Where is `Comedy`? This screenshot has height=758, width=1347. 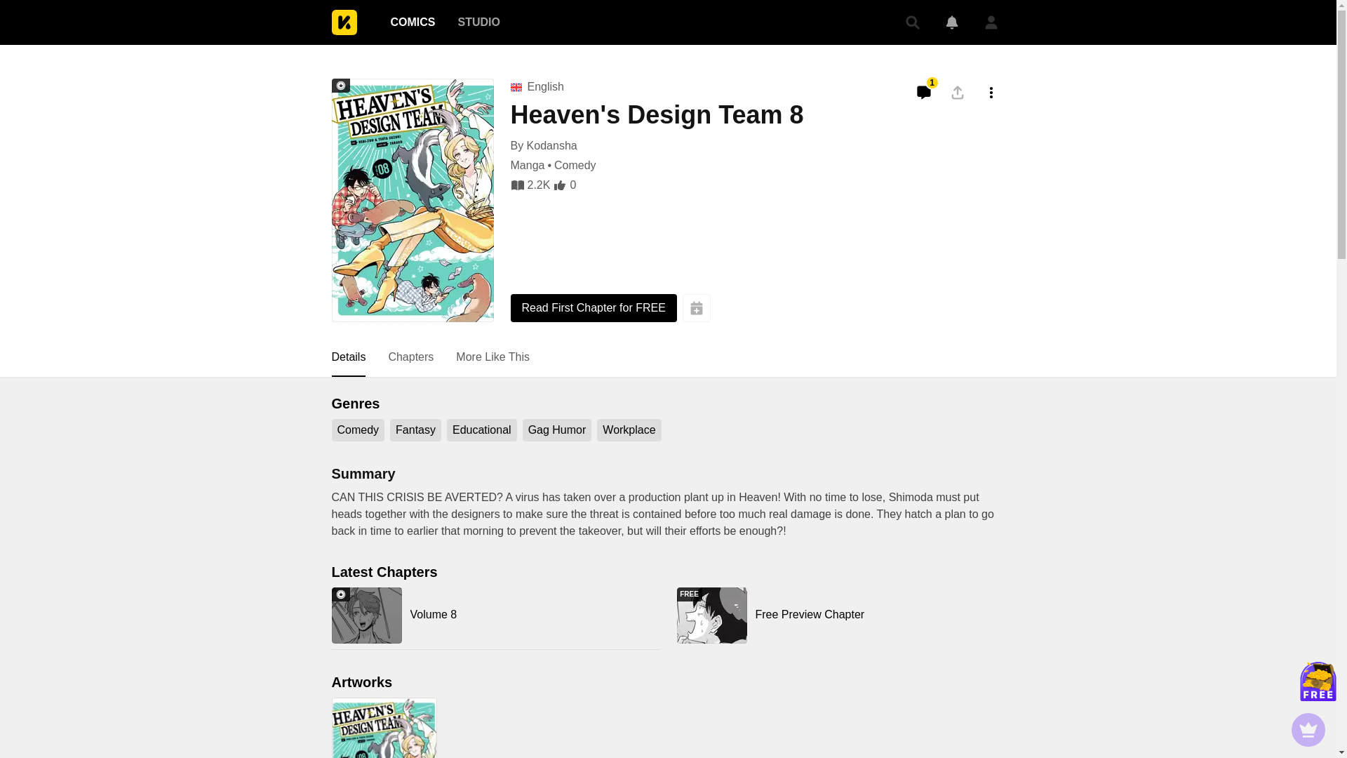 Comedy is located at coordinates (840, 615).